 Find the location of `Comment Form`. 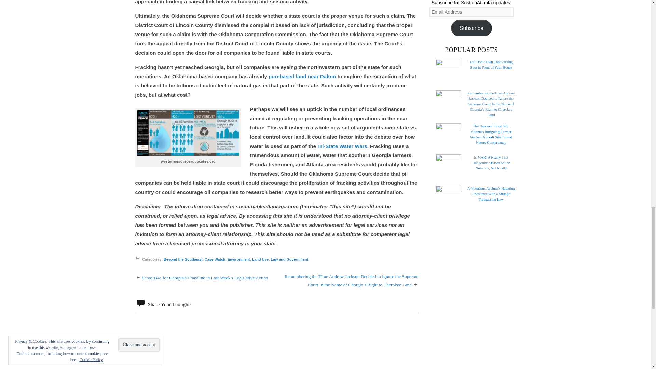

Comment Form is located at coordinates (277, 341).